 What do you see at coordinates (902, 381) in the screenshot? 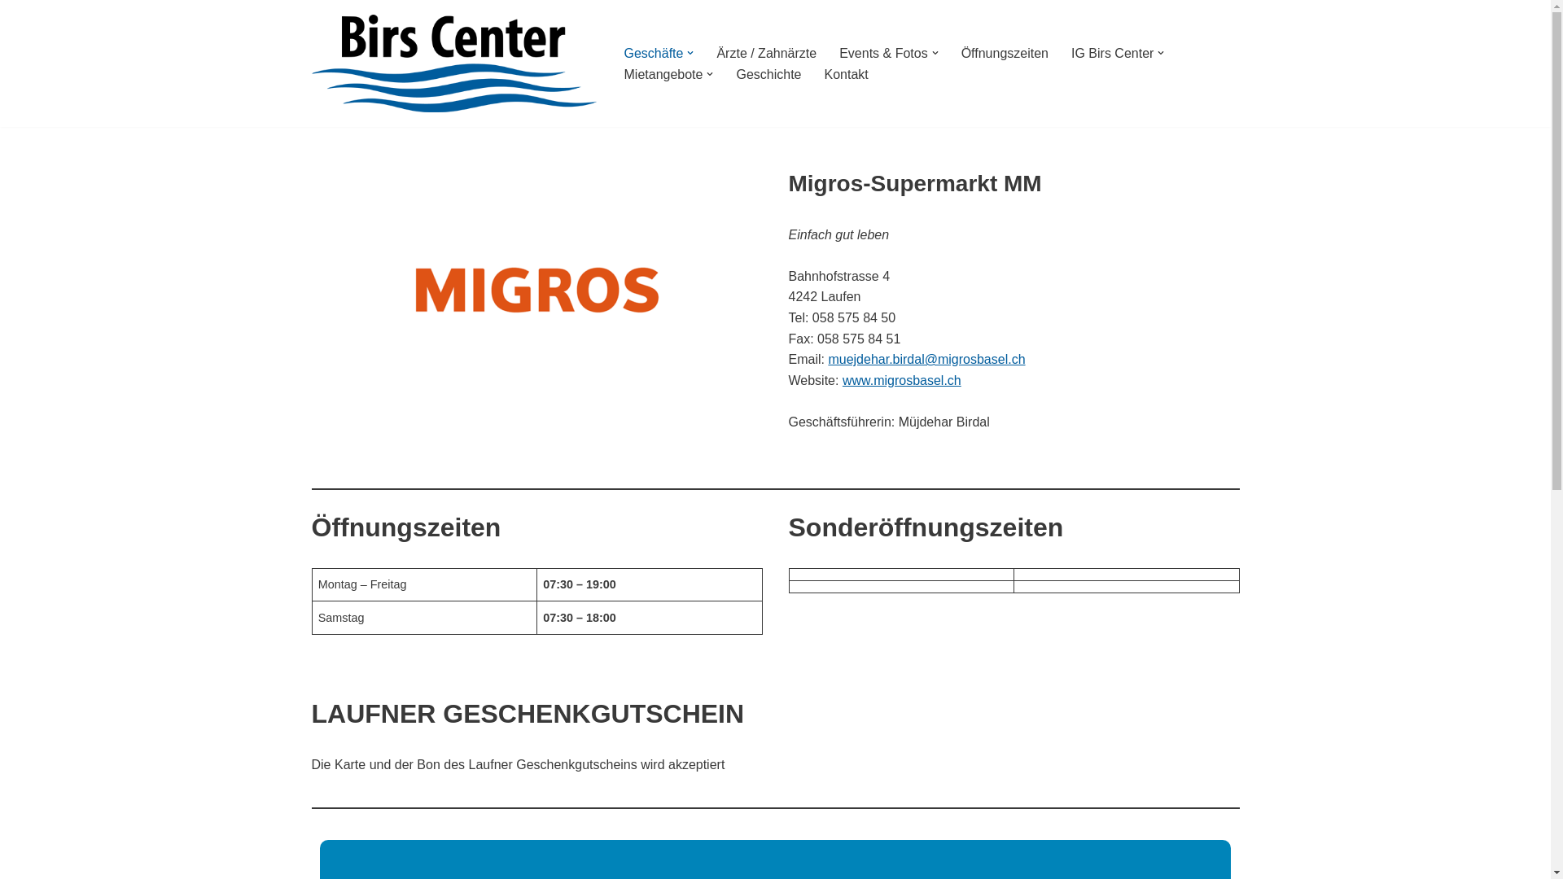
I see `www.migrosbasel.ch` at bounding box center [902, 381].